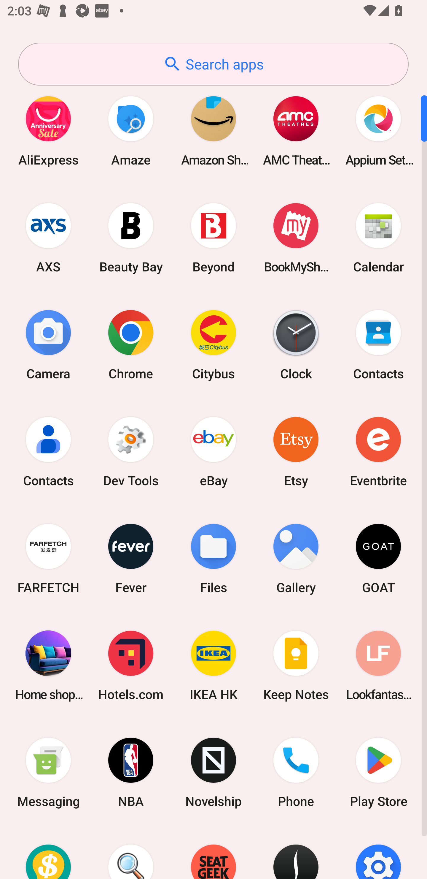 The width and height of the screenshot is (427, 879). I want to click on Dev Tools, so click(131, 451).